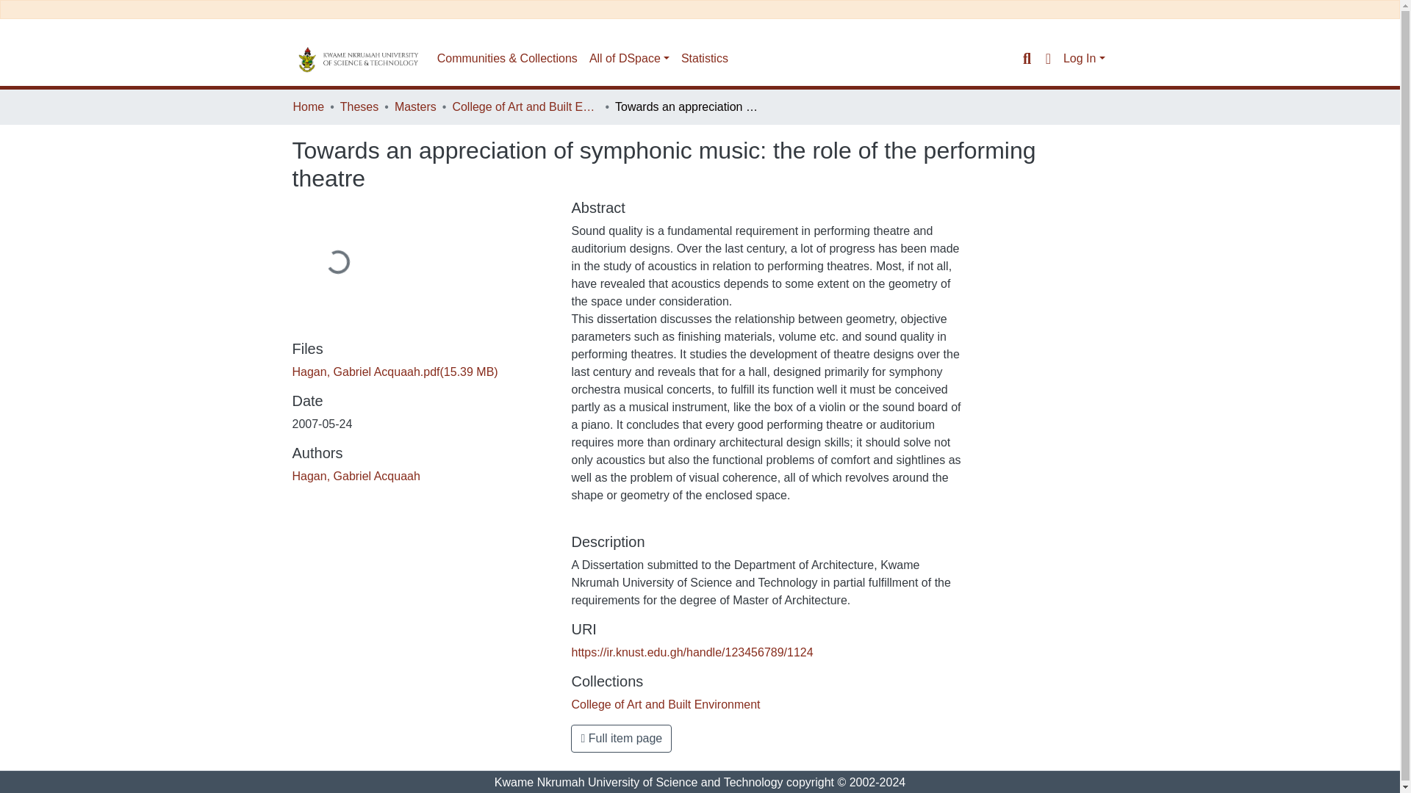 This screenshot has height=793, width=1411. What do you see at coordinates (1026, 59) in the screenshot?
I see `Search` at bounding box center [1026, 59].